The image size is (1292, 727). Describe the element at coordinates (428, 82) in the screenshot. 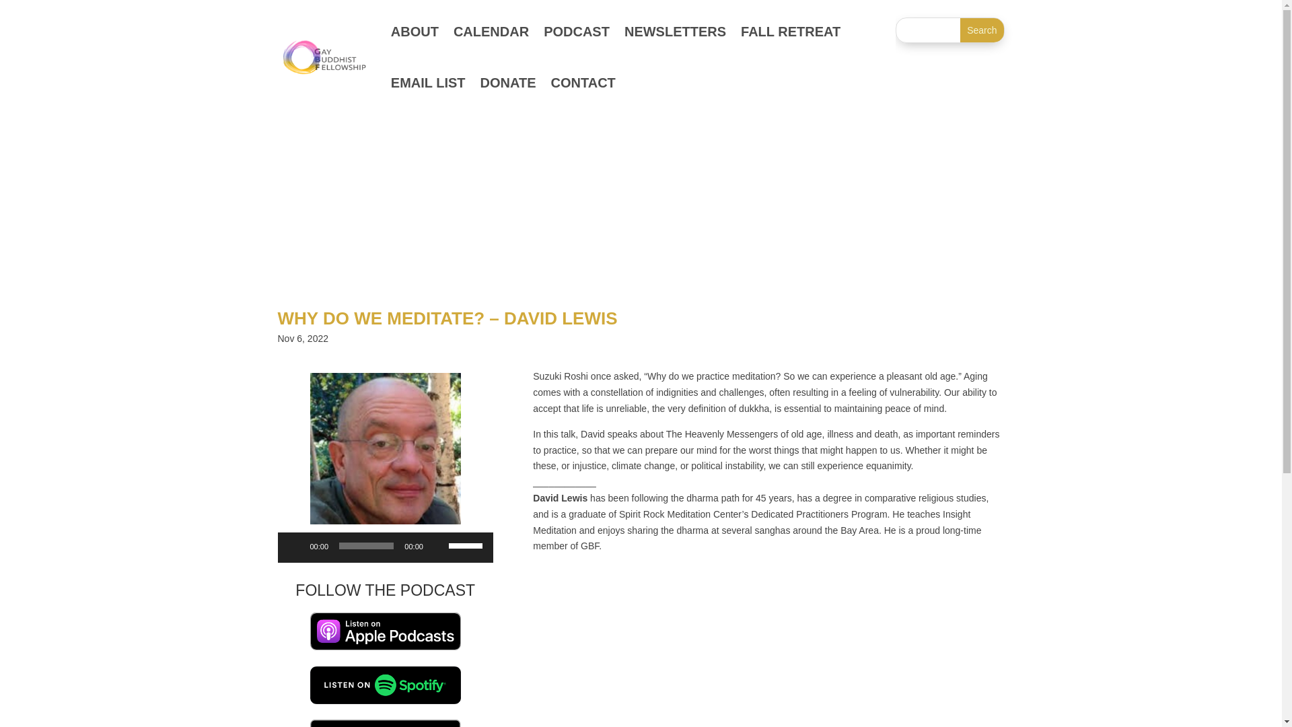

I see `EMAIL LIST` at that location.